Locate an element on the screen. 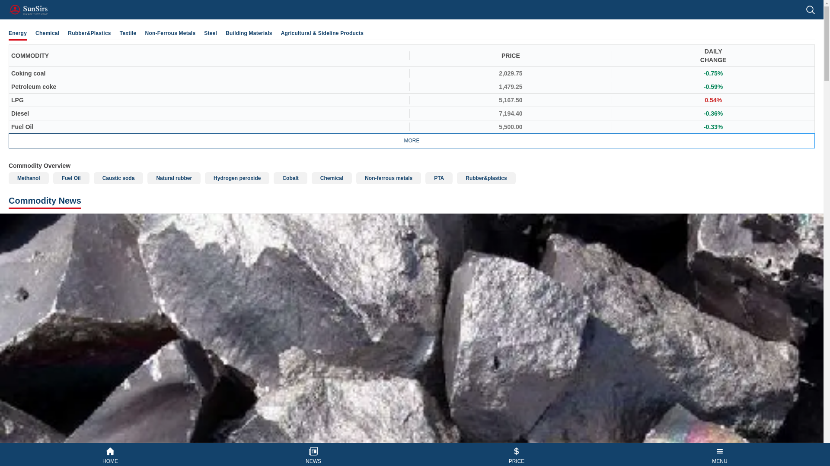  Non-Ferrous Metals is located at coordinates (170, 33).